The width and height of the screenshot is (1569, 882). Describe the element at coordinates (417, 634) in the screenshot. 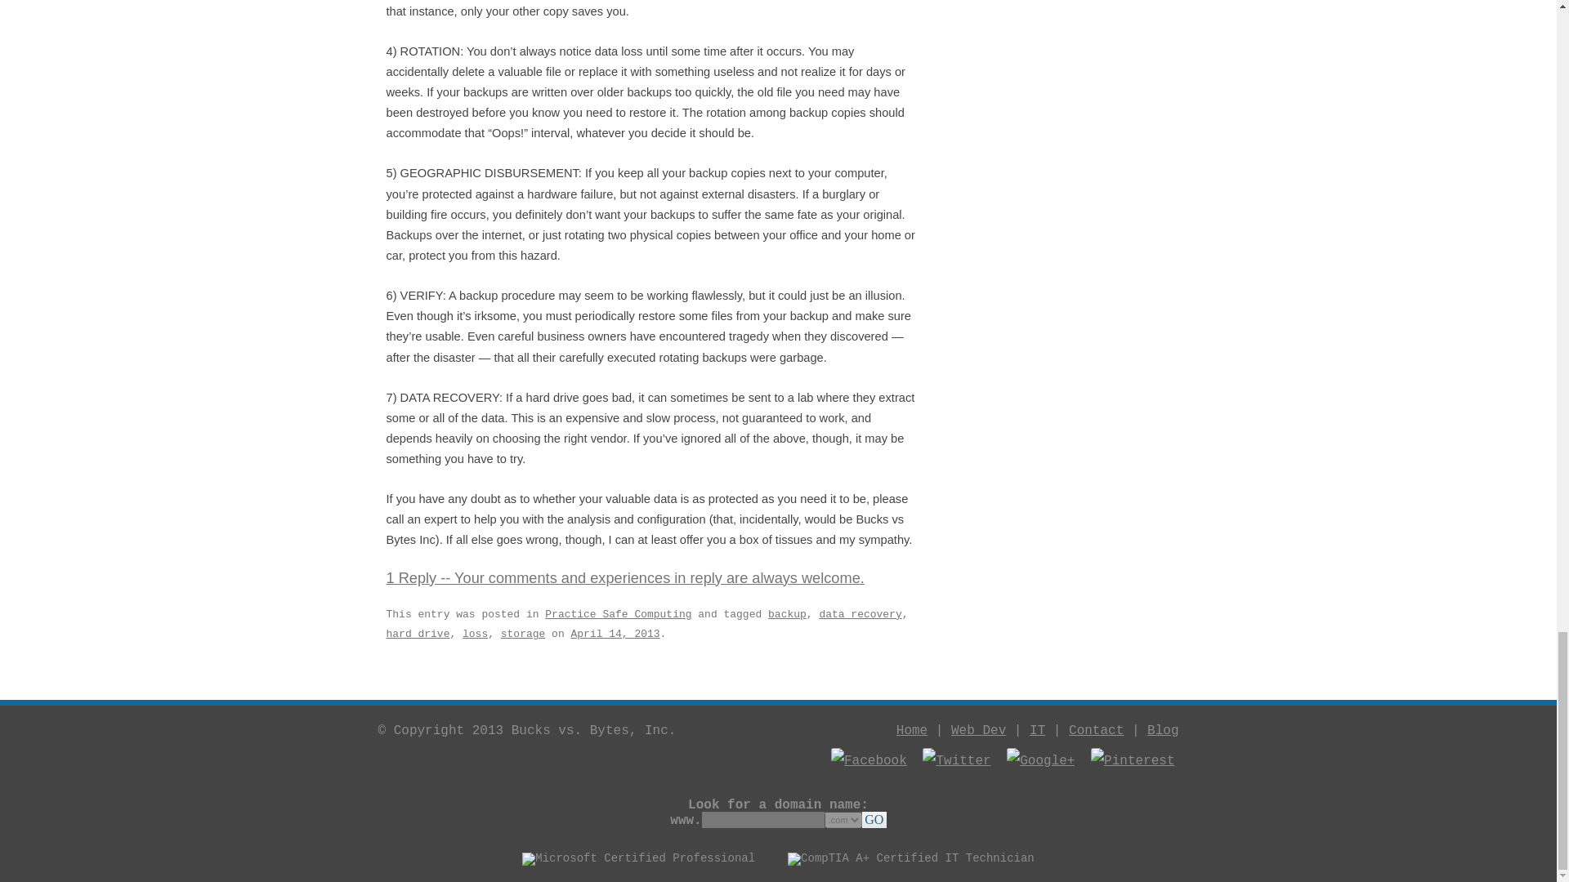

I see `hard drive` at that location.